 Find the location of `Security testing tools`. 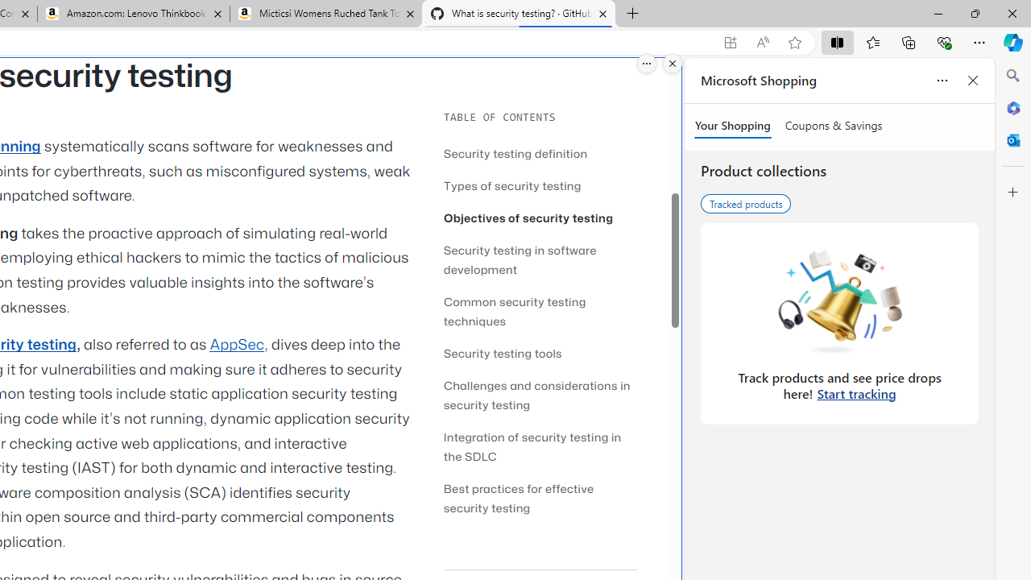

Security testing tools is located at coordinates (540, 353).